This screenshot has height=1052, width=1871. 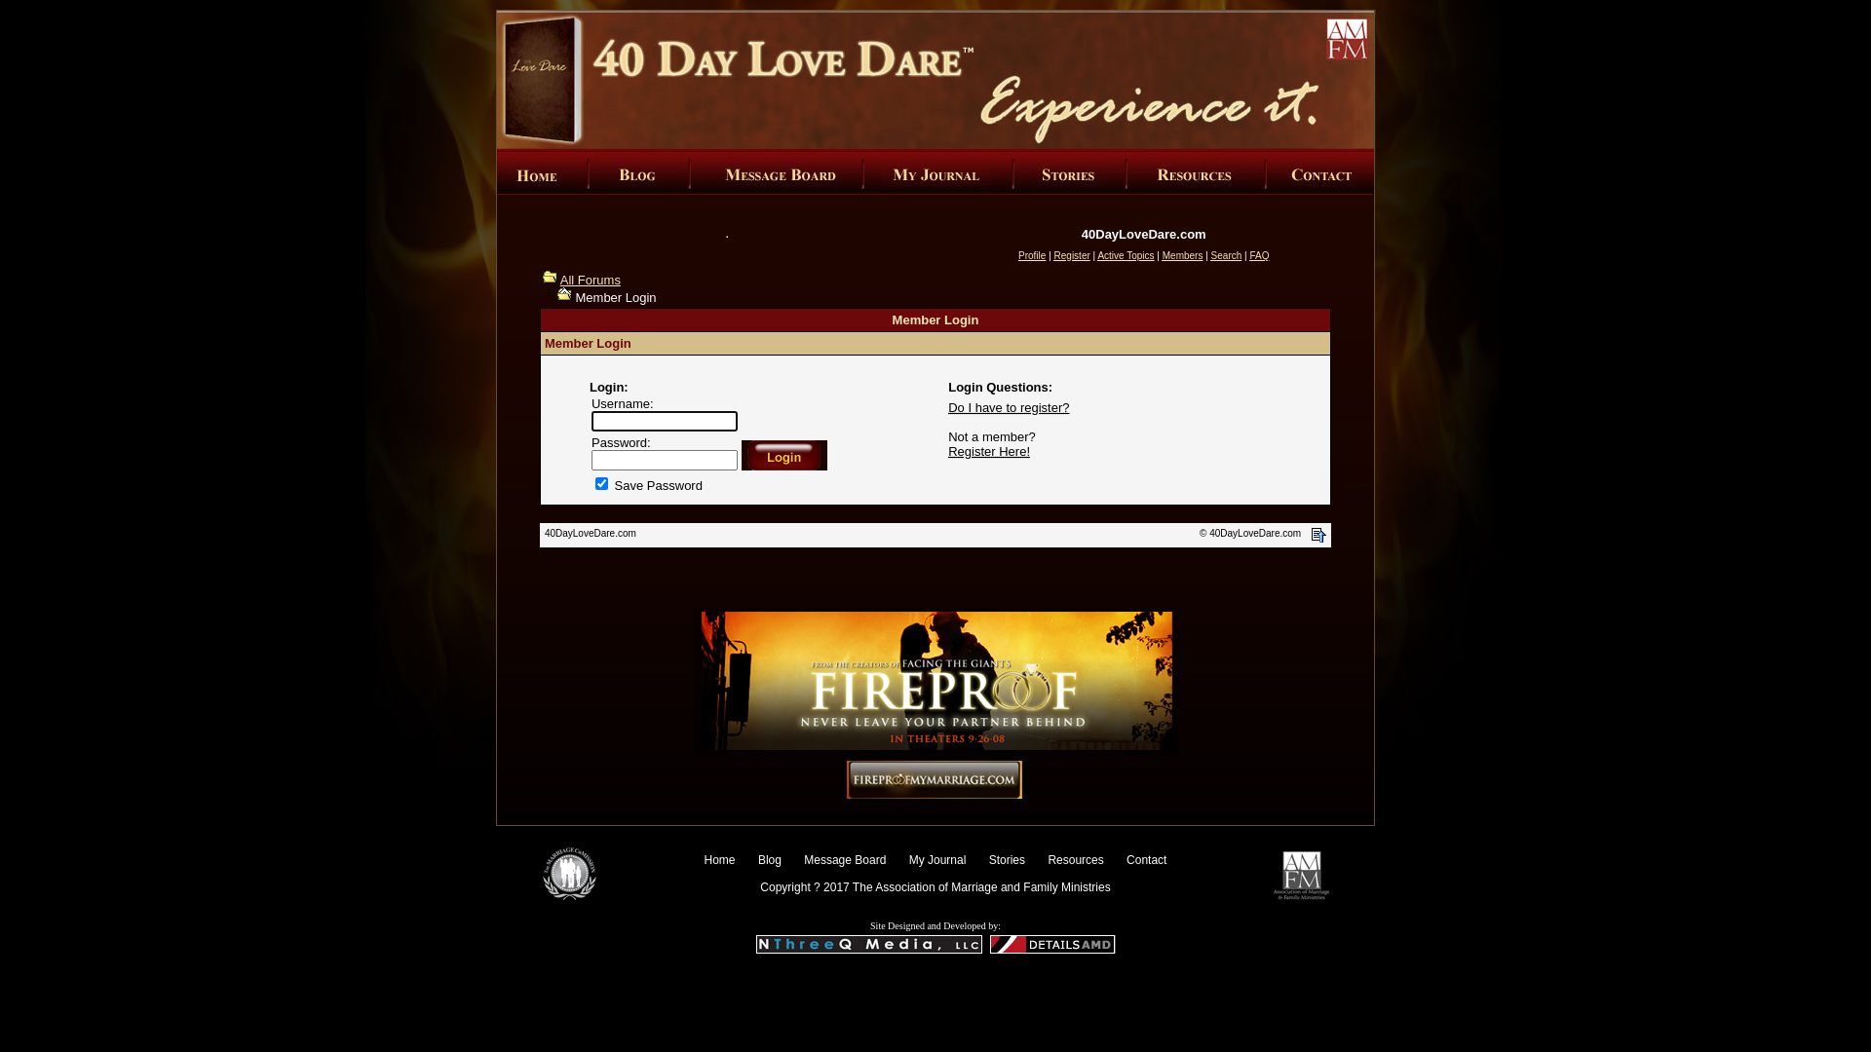 What do you see at coordinates (1319, 536) in the screenshot?
I see `Go To Top Of Page` at bounding box center [1319, 536].